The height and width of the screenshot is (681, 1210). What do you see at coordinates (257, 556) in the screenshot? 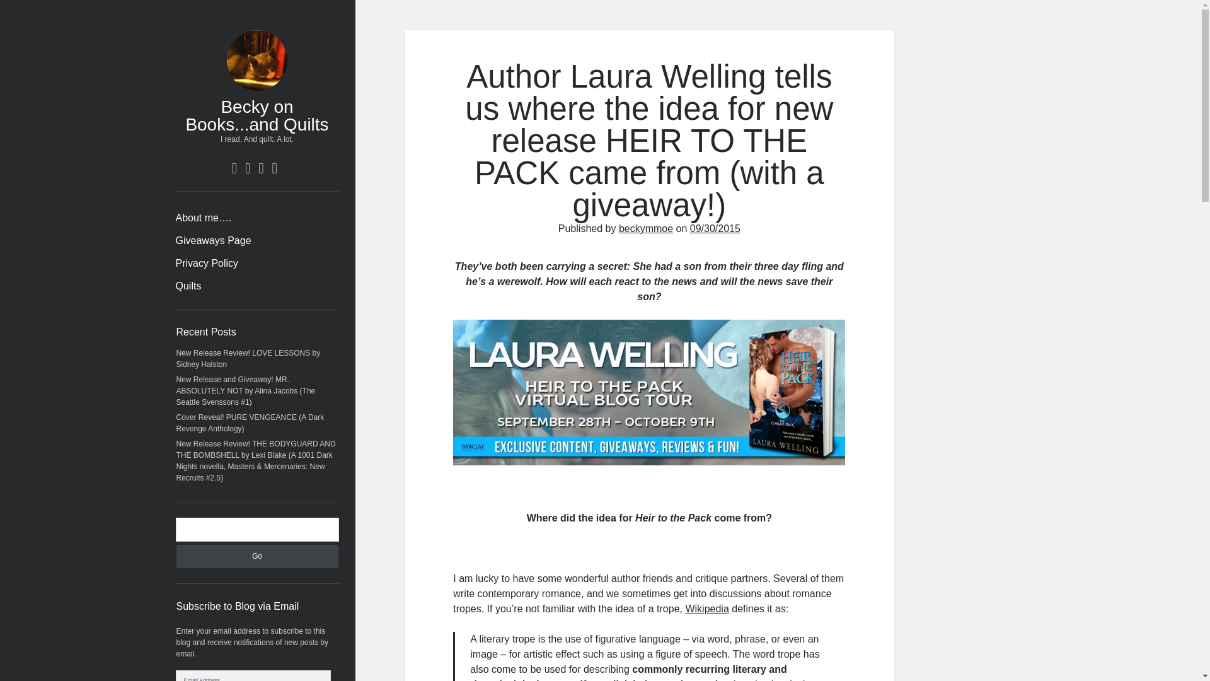
I see `Go` at bounding box center [257, 556].